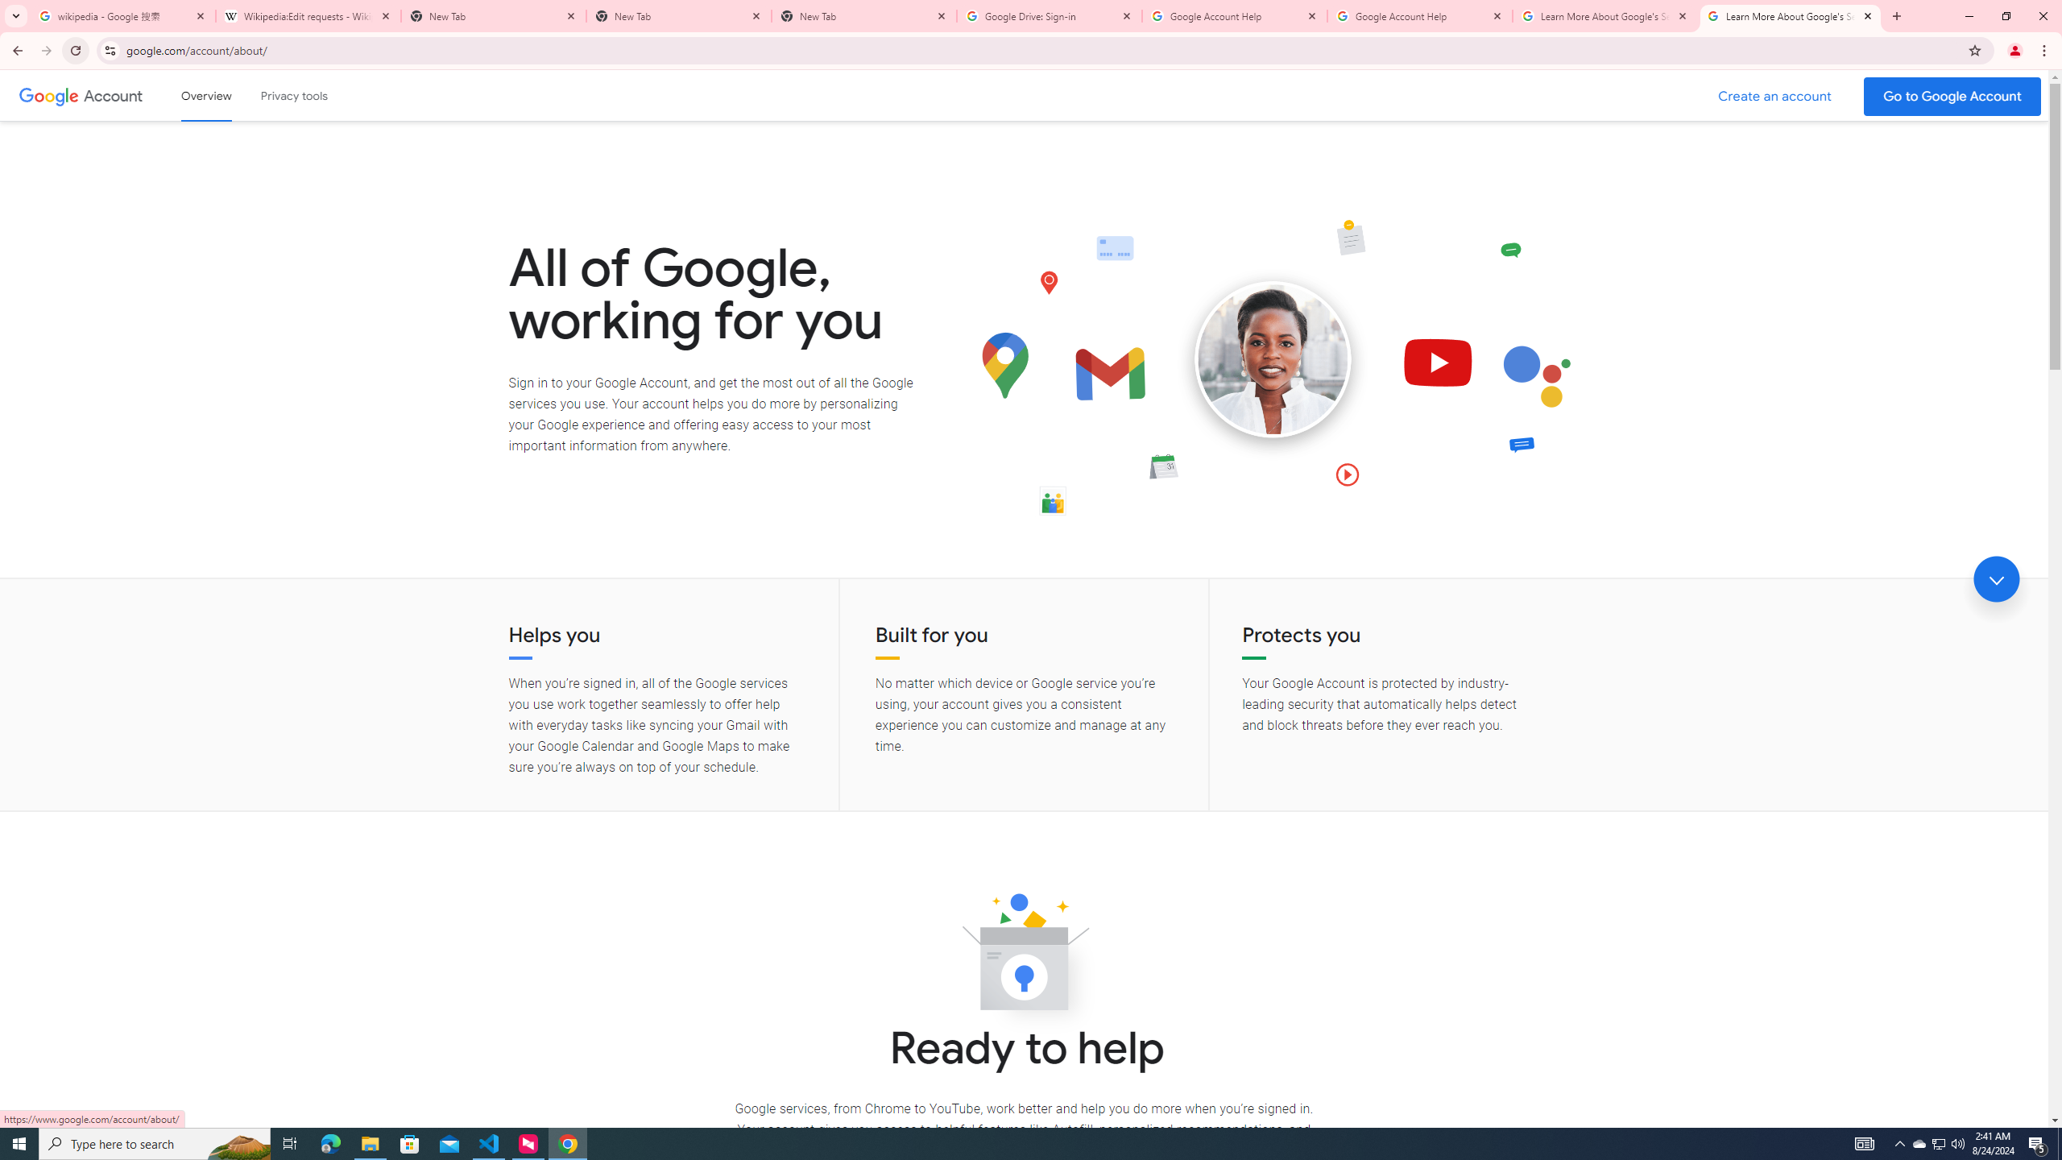  Describe the element at coordinates (1952, 97) in the screenshot. I see `Go to your Google Account` at that location.